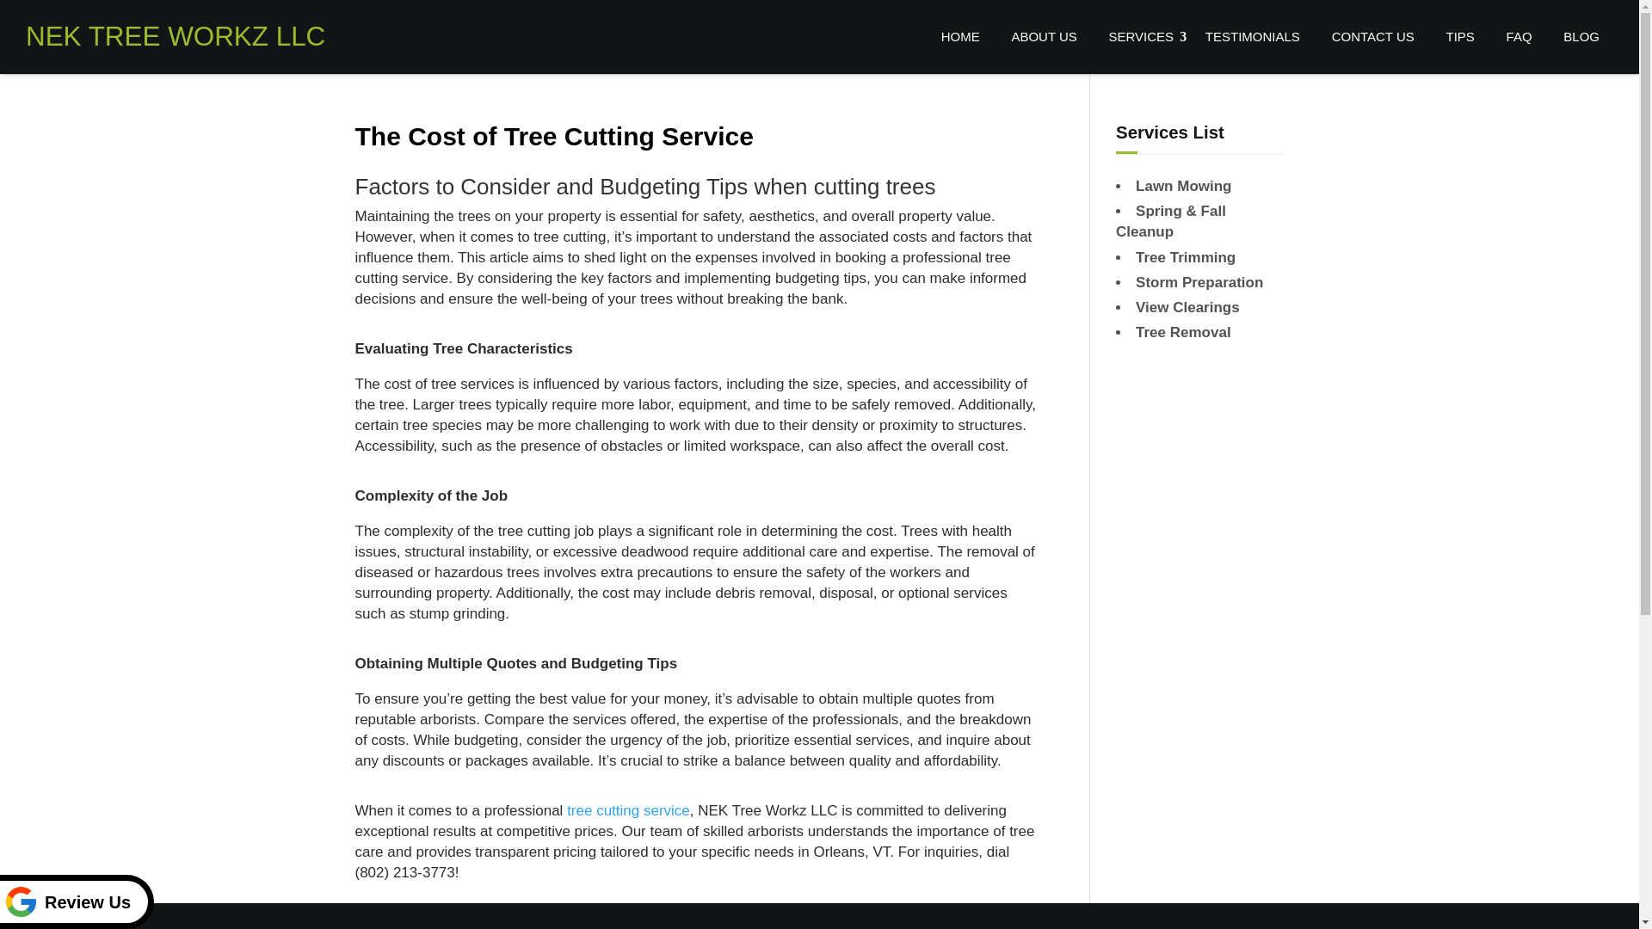  I want to click on TIPS, so click(1459, 36).